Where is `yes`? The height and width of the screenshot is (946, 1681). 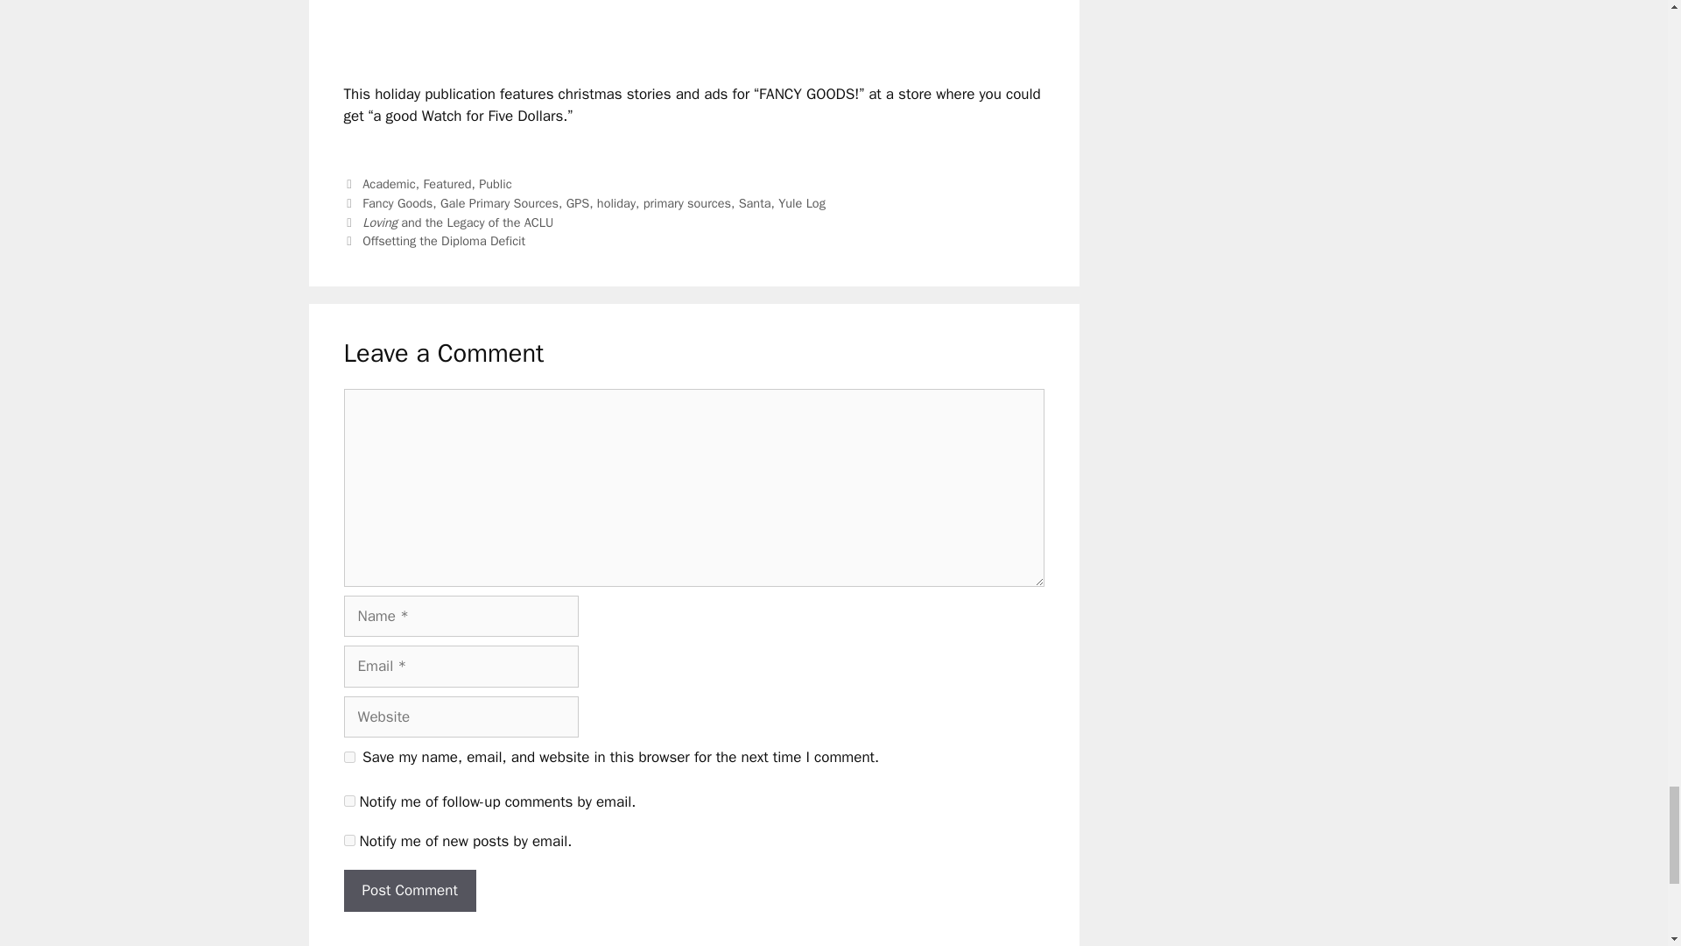
yes is located at coordinates (348, 757).